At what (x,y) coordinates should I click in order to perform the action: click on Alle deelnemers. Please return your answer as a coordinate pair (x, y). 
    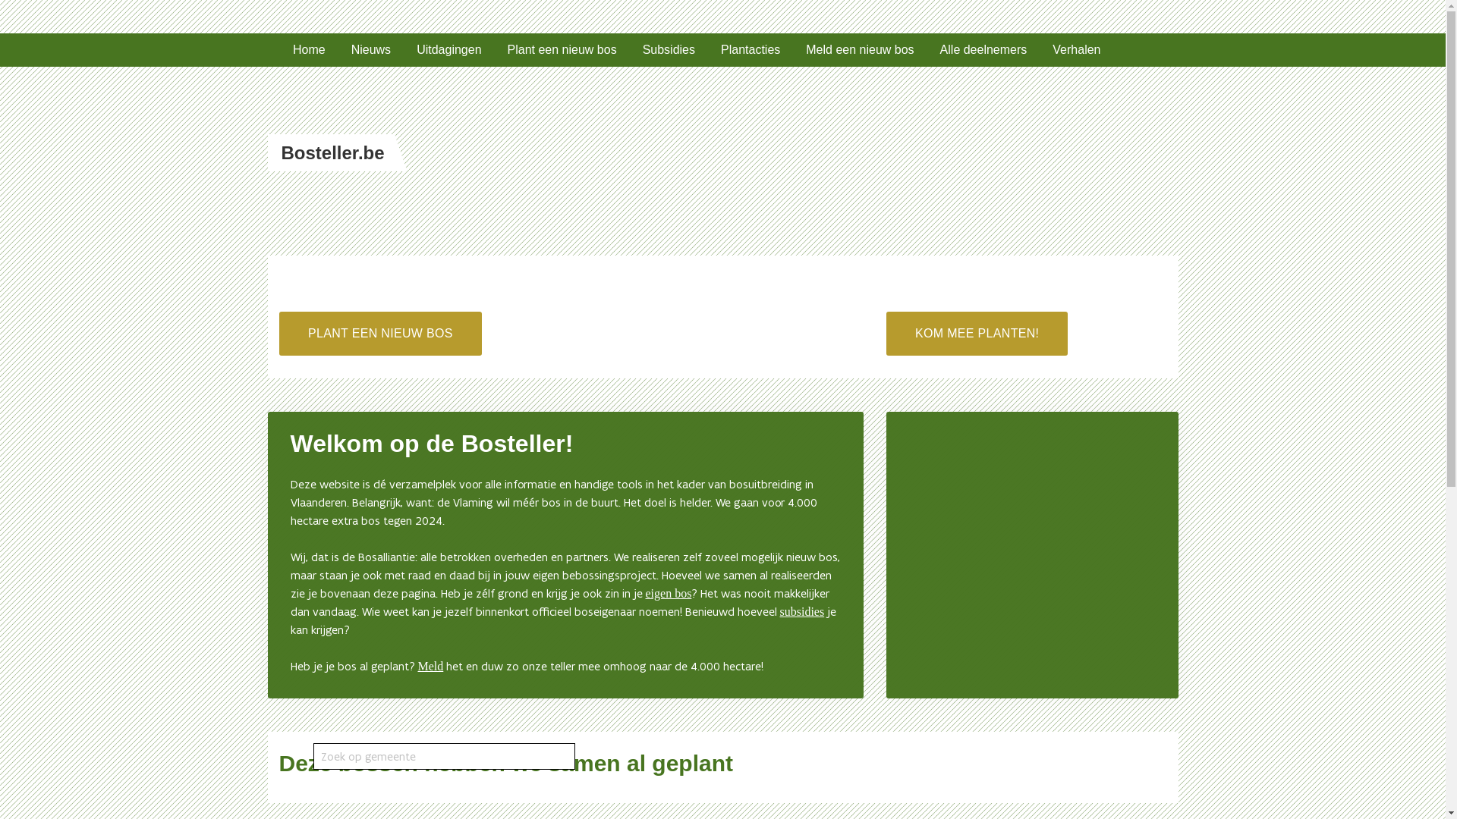
    Looking at the image, I should click on (983, 50).